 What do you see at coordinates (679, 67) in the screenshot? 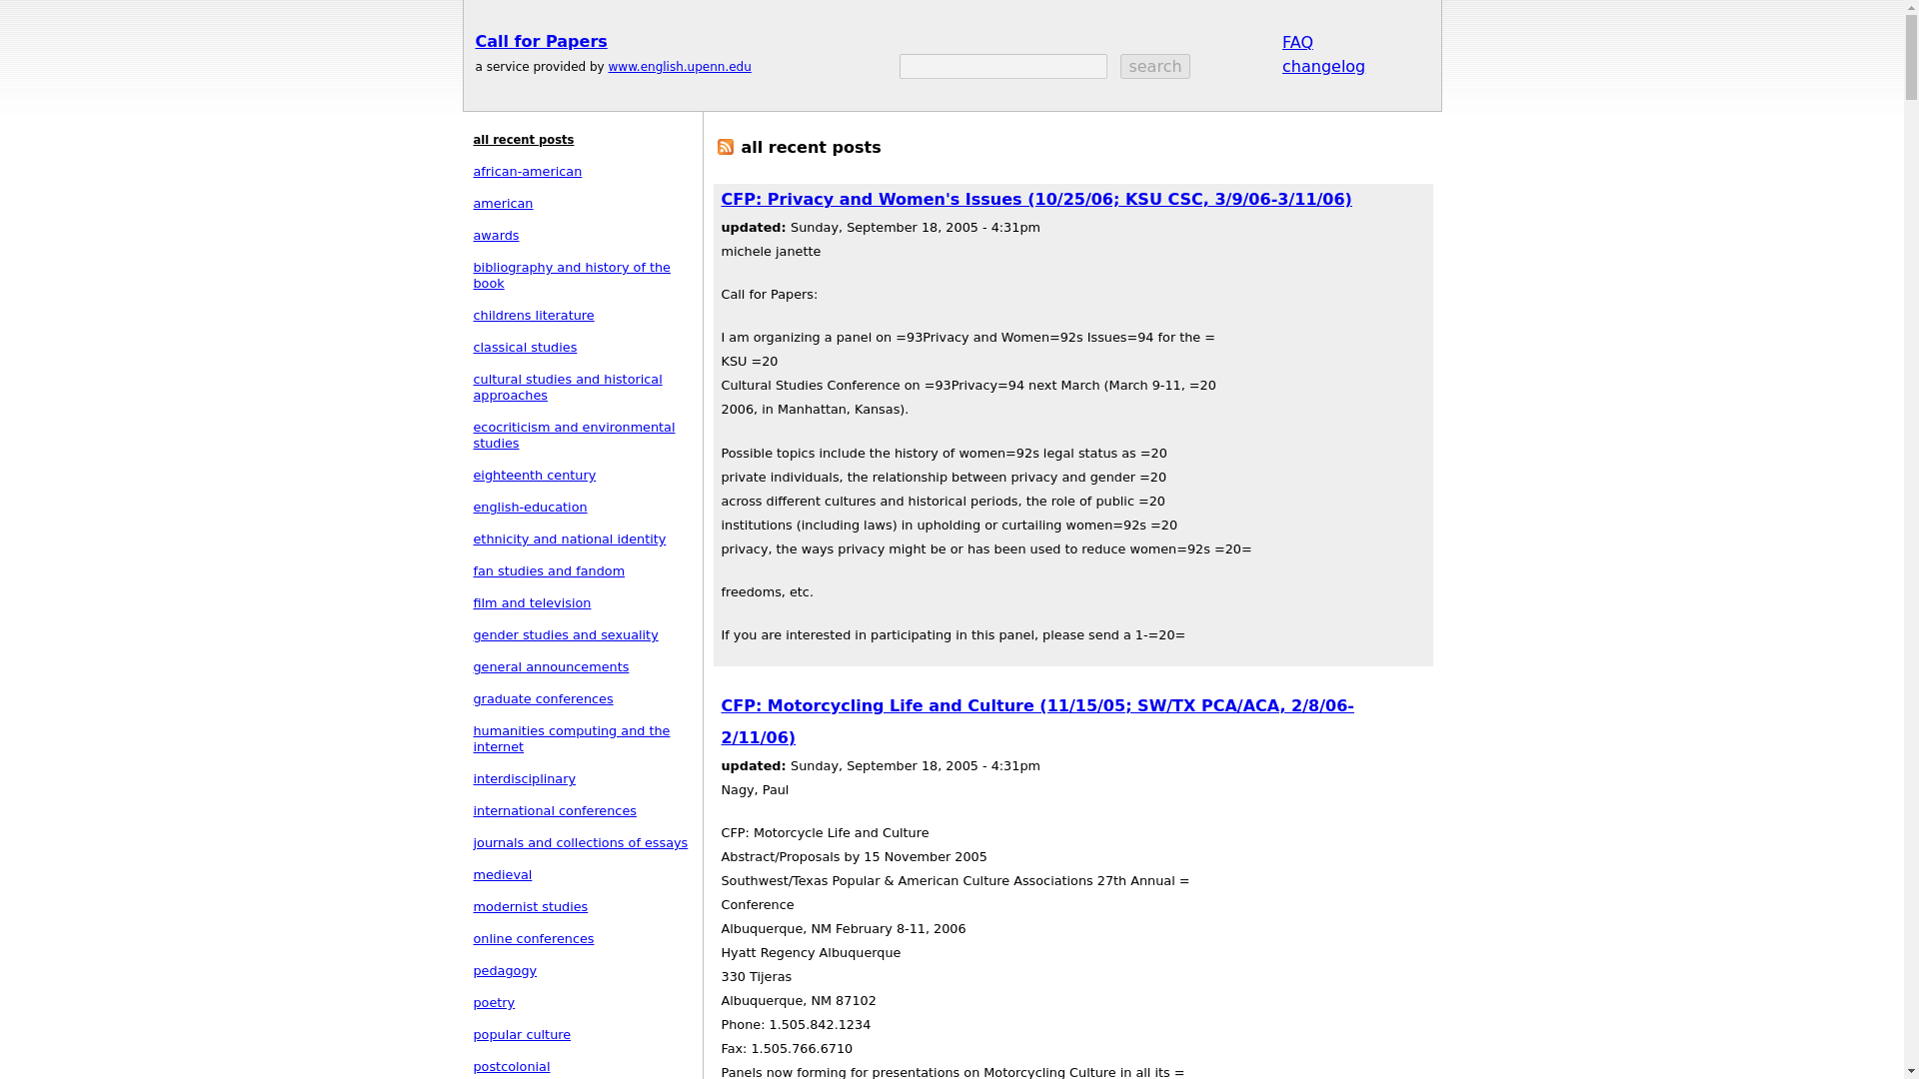
I see `www.english.upenn.edu` at bounding box center [679, 67].